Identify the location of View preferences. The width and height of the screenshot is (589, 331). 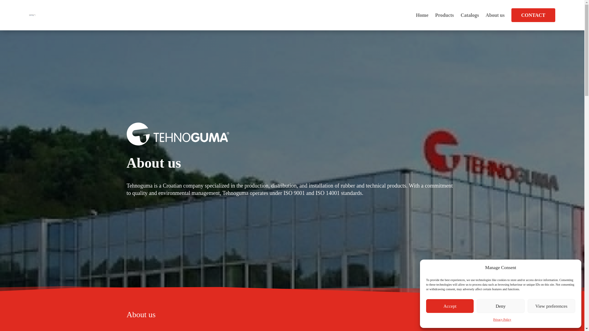
(552, 306).